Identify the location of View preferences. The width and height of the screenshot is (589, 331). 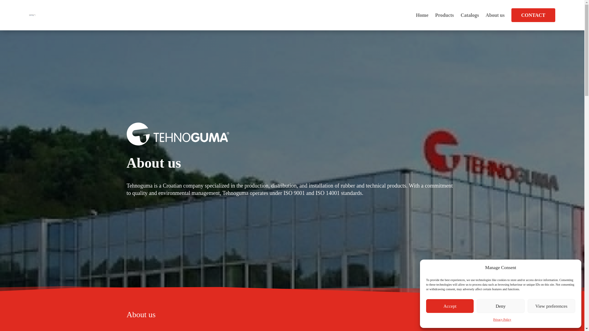
(552, 306).